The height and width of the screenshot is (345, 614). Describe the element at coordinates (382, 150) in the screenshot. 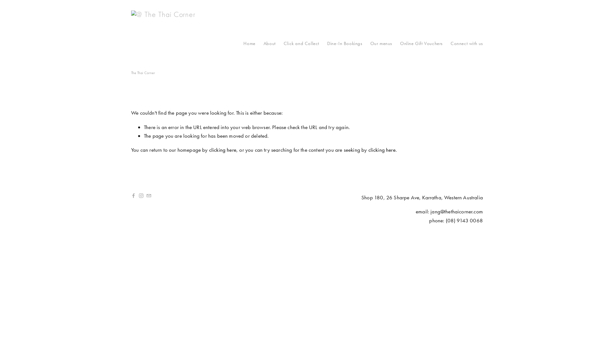

I see `clicking here` at that location.